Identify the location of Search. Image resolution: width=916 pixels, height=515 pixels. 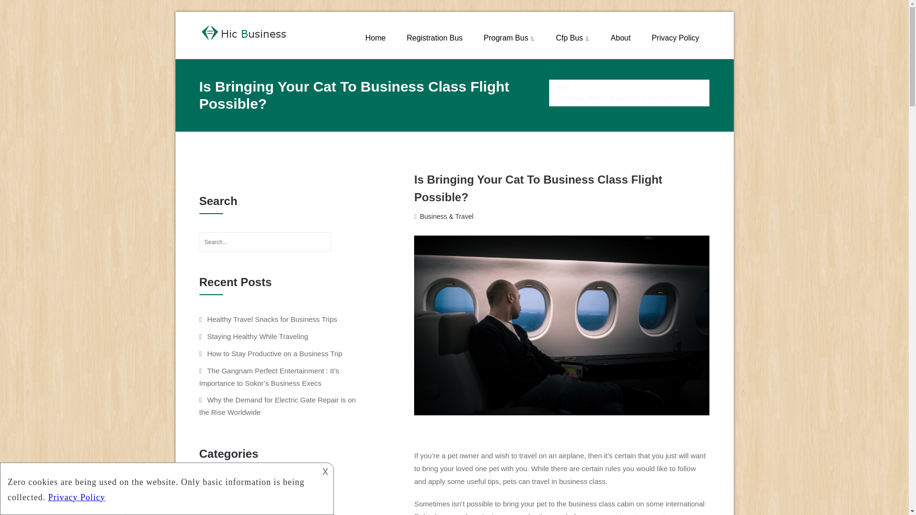
(345, 242).